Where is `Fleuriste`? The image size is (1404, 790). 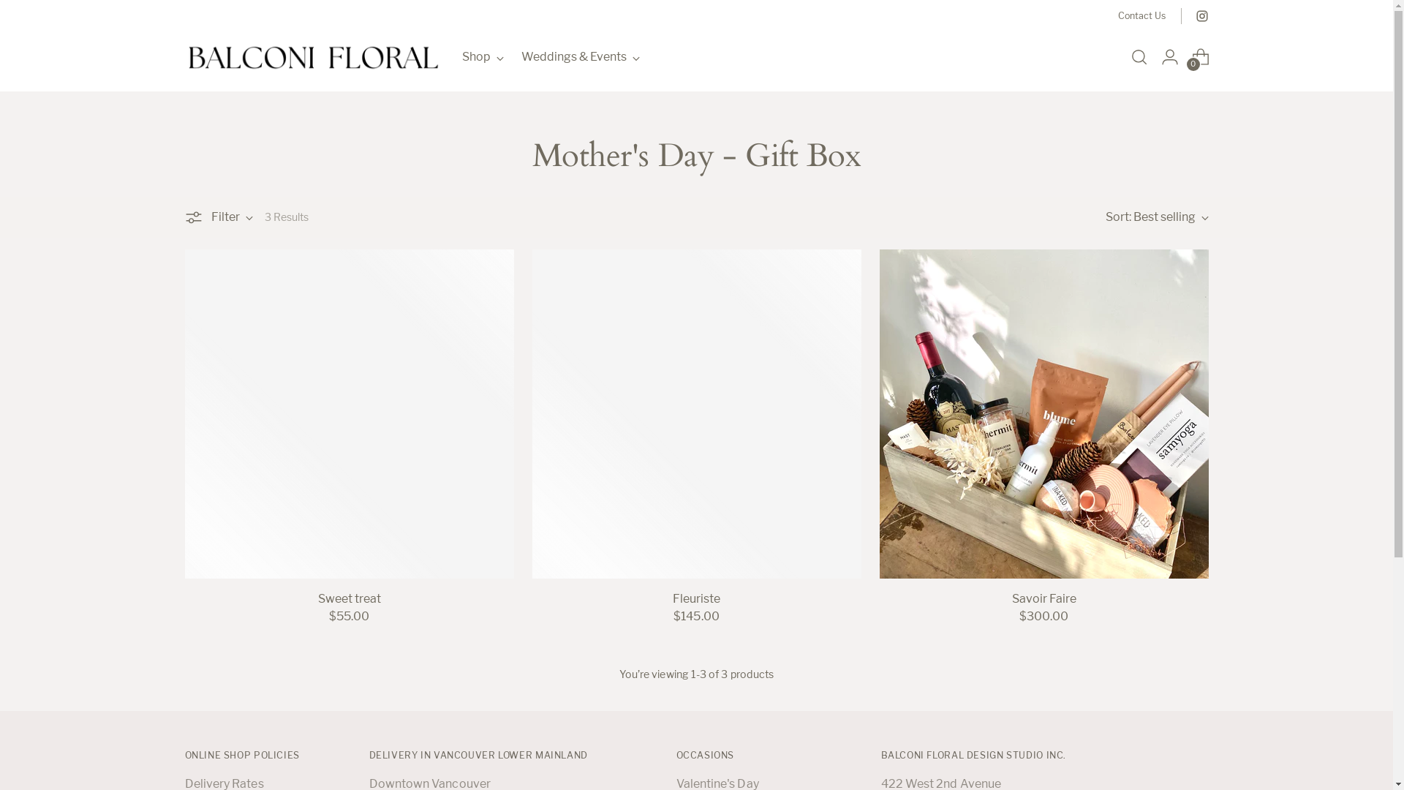
Fleuriste is located at coordinates (696, 598).